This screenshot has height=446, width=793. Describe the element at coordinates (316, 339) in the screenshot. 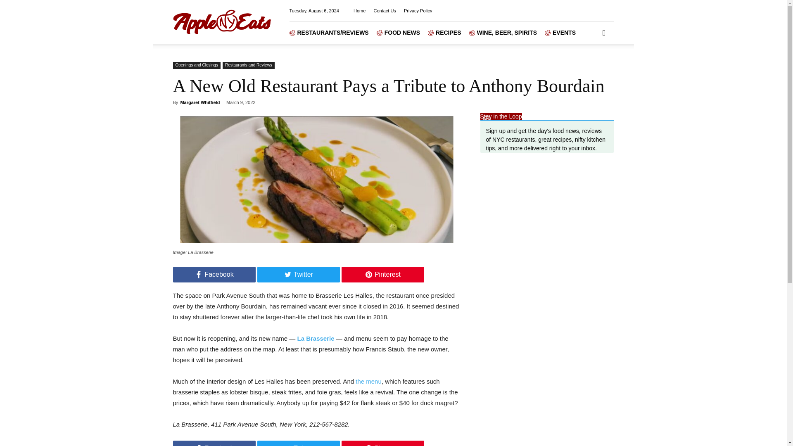

I see `La Brasserie` at that location.